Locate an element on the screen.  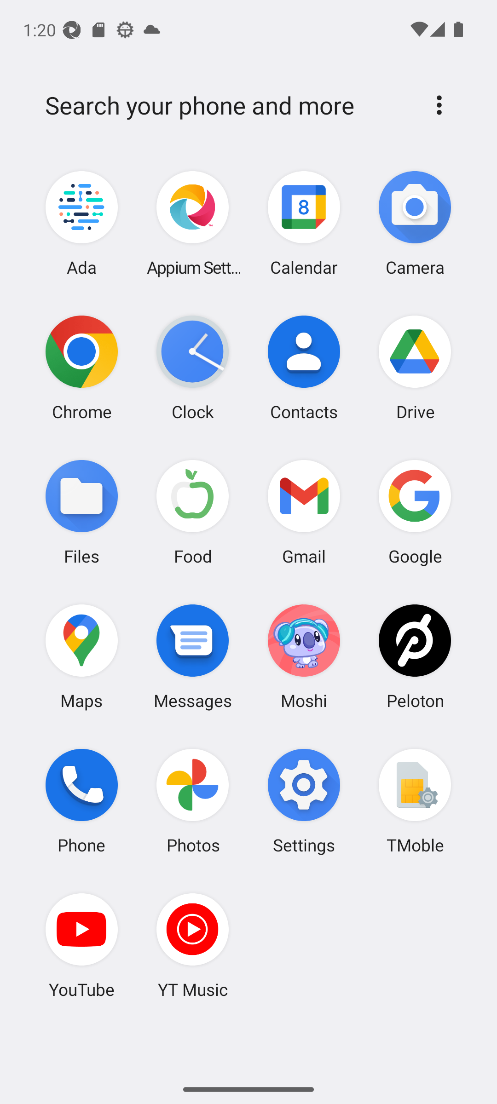
Clock is located at coordinates (193, 368).